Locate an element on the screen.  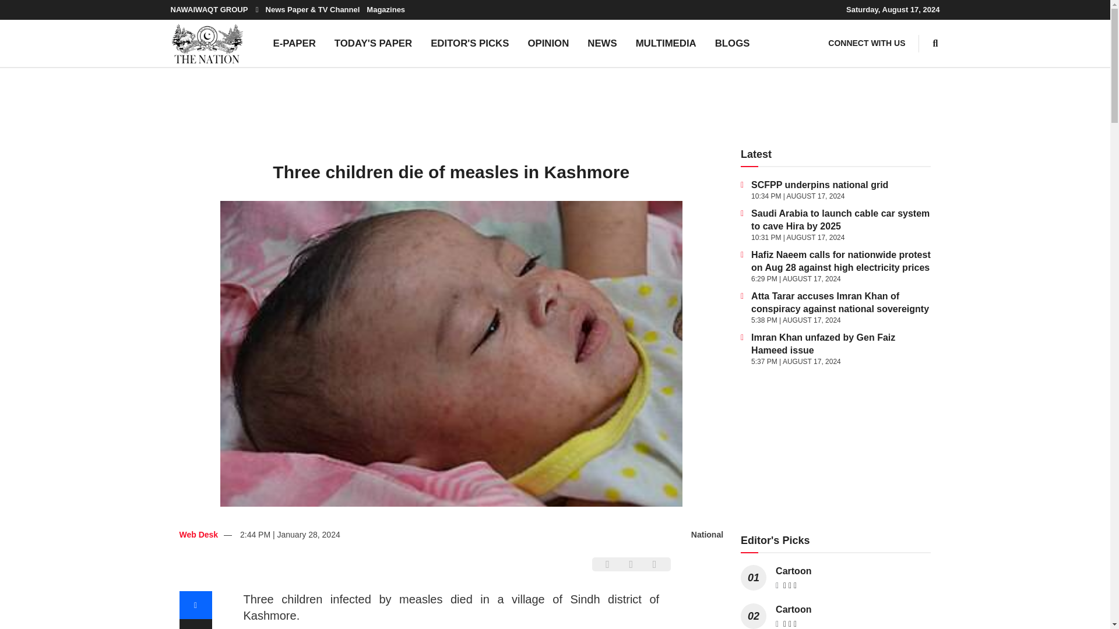
MULTIMEDIA is located at coordinates (666, 43).